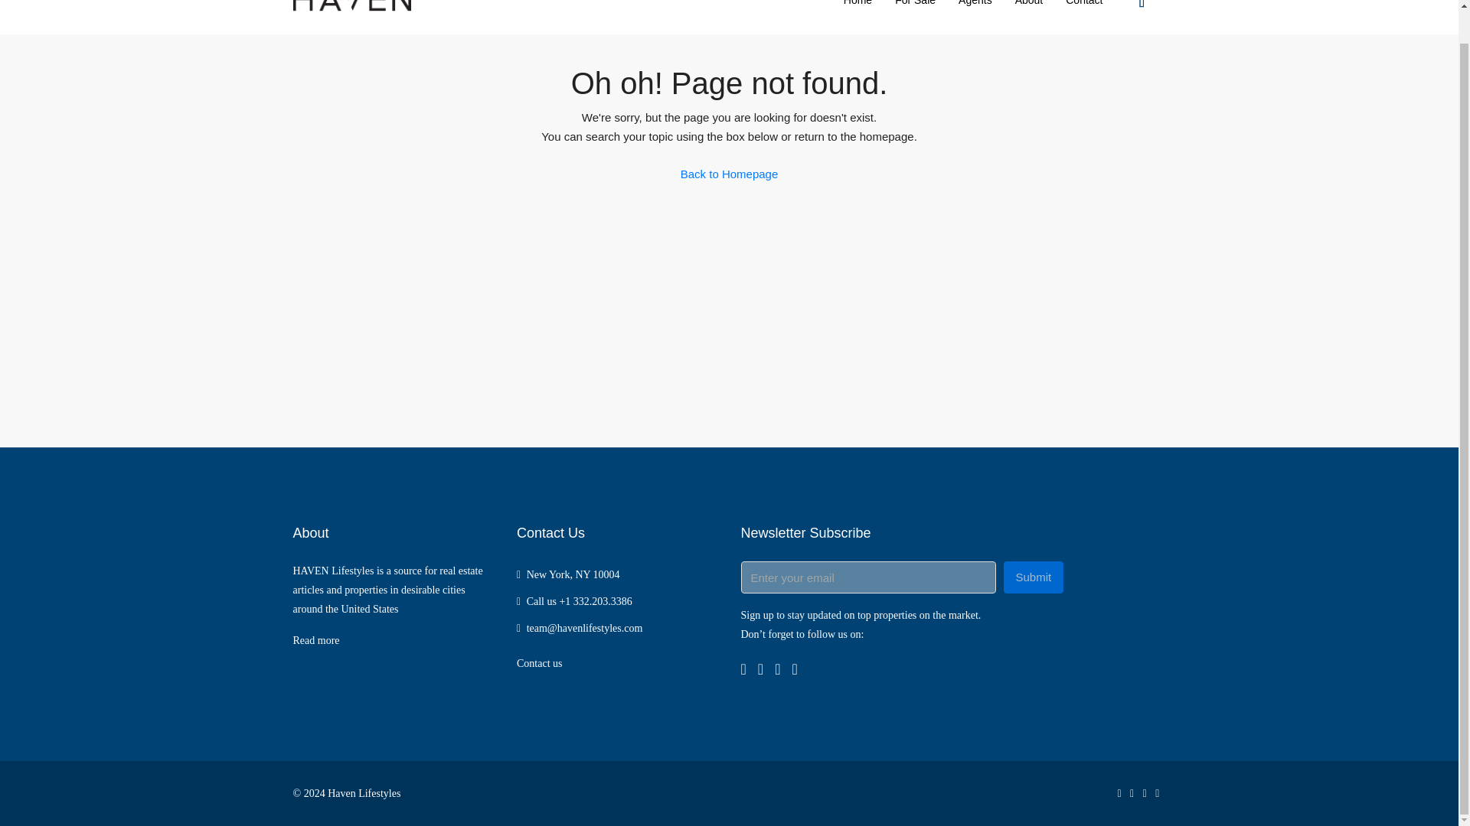  Describe the element at coordinates (1032, 577) in the screenshot. I see `Submit` at that location.